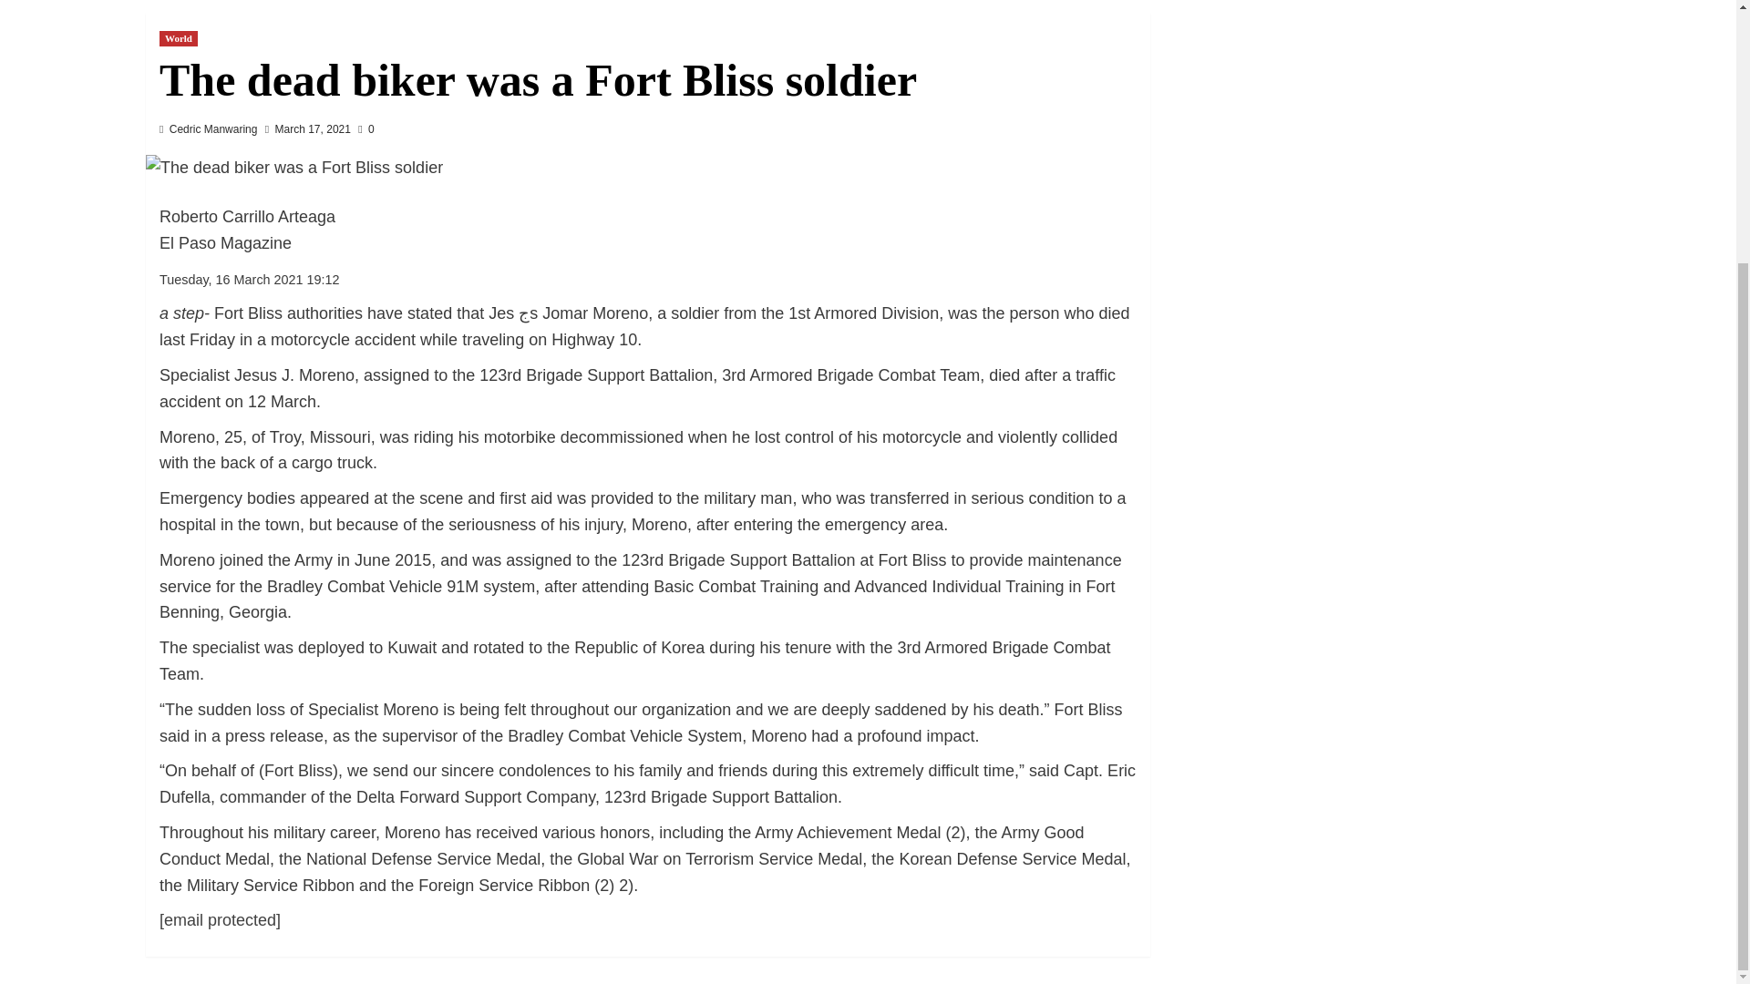 The height and width of the screenshot is (984, 1750). Describe the element at coordinates (213, 129) in the screenshot. I see `Cedric Manwaring` at that location.